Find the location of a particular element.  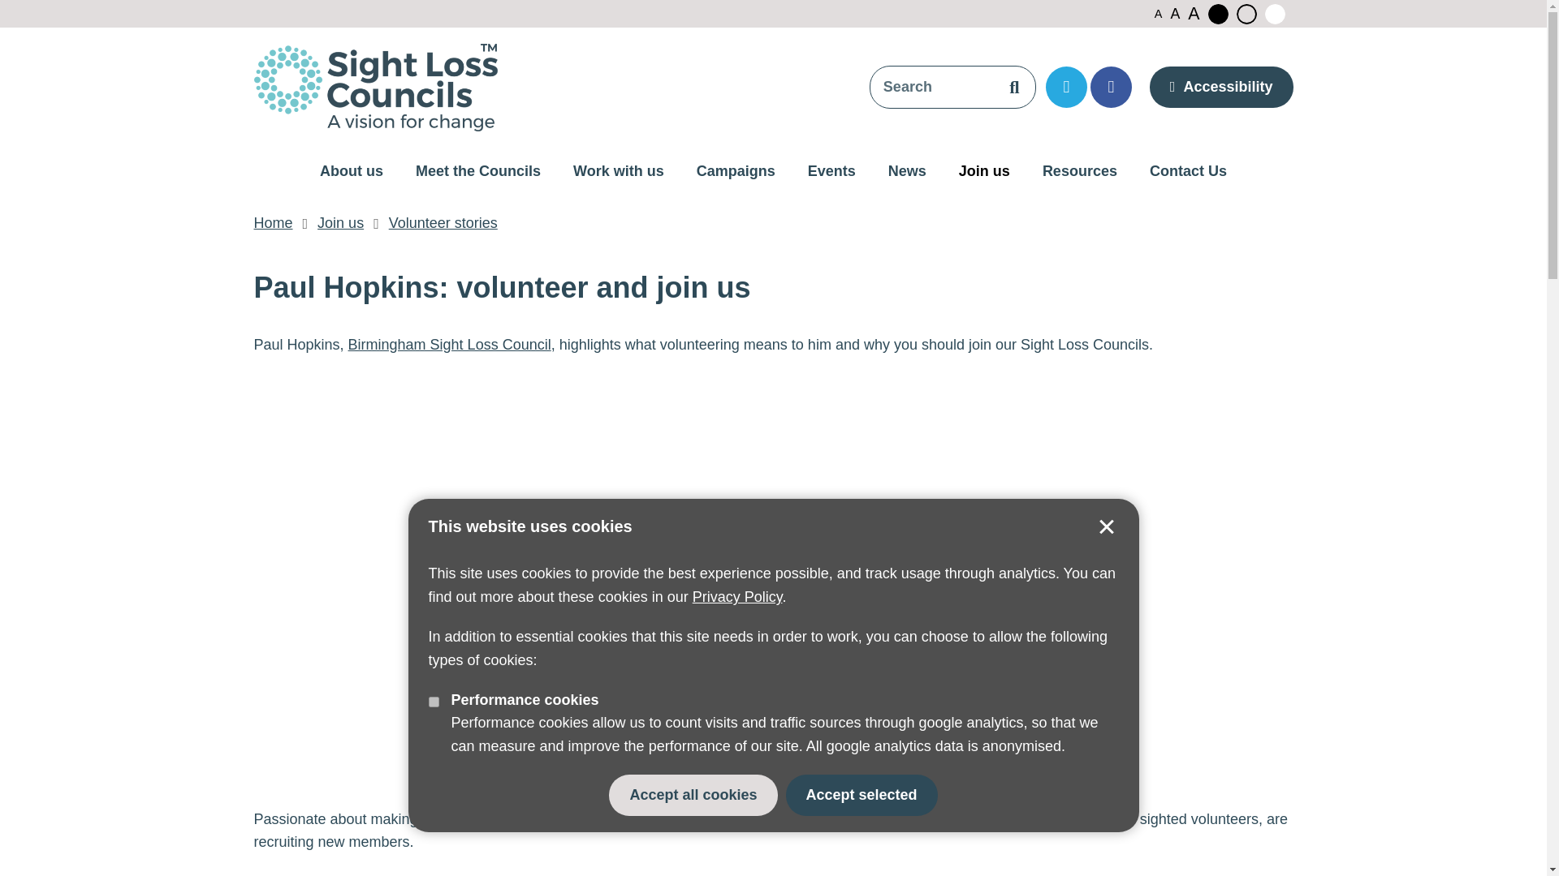

Normal contrast is located at coordinates (1246, 15).